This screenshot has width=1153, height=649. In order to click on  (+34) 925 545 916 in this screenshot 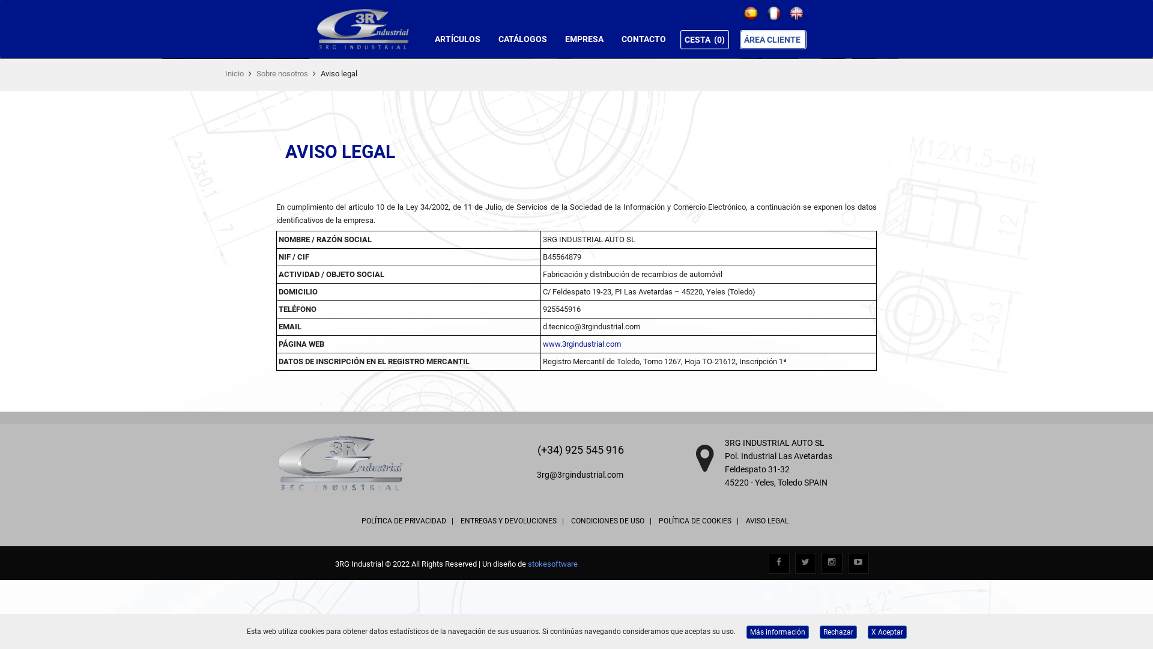, I will do `click(580, 449)`.